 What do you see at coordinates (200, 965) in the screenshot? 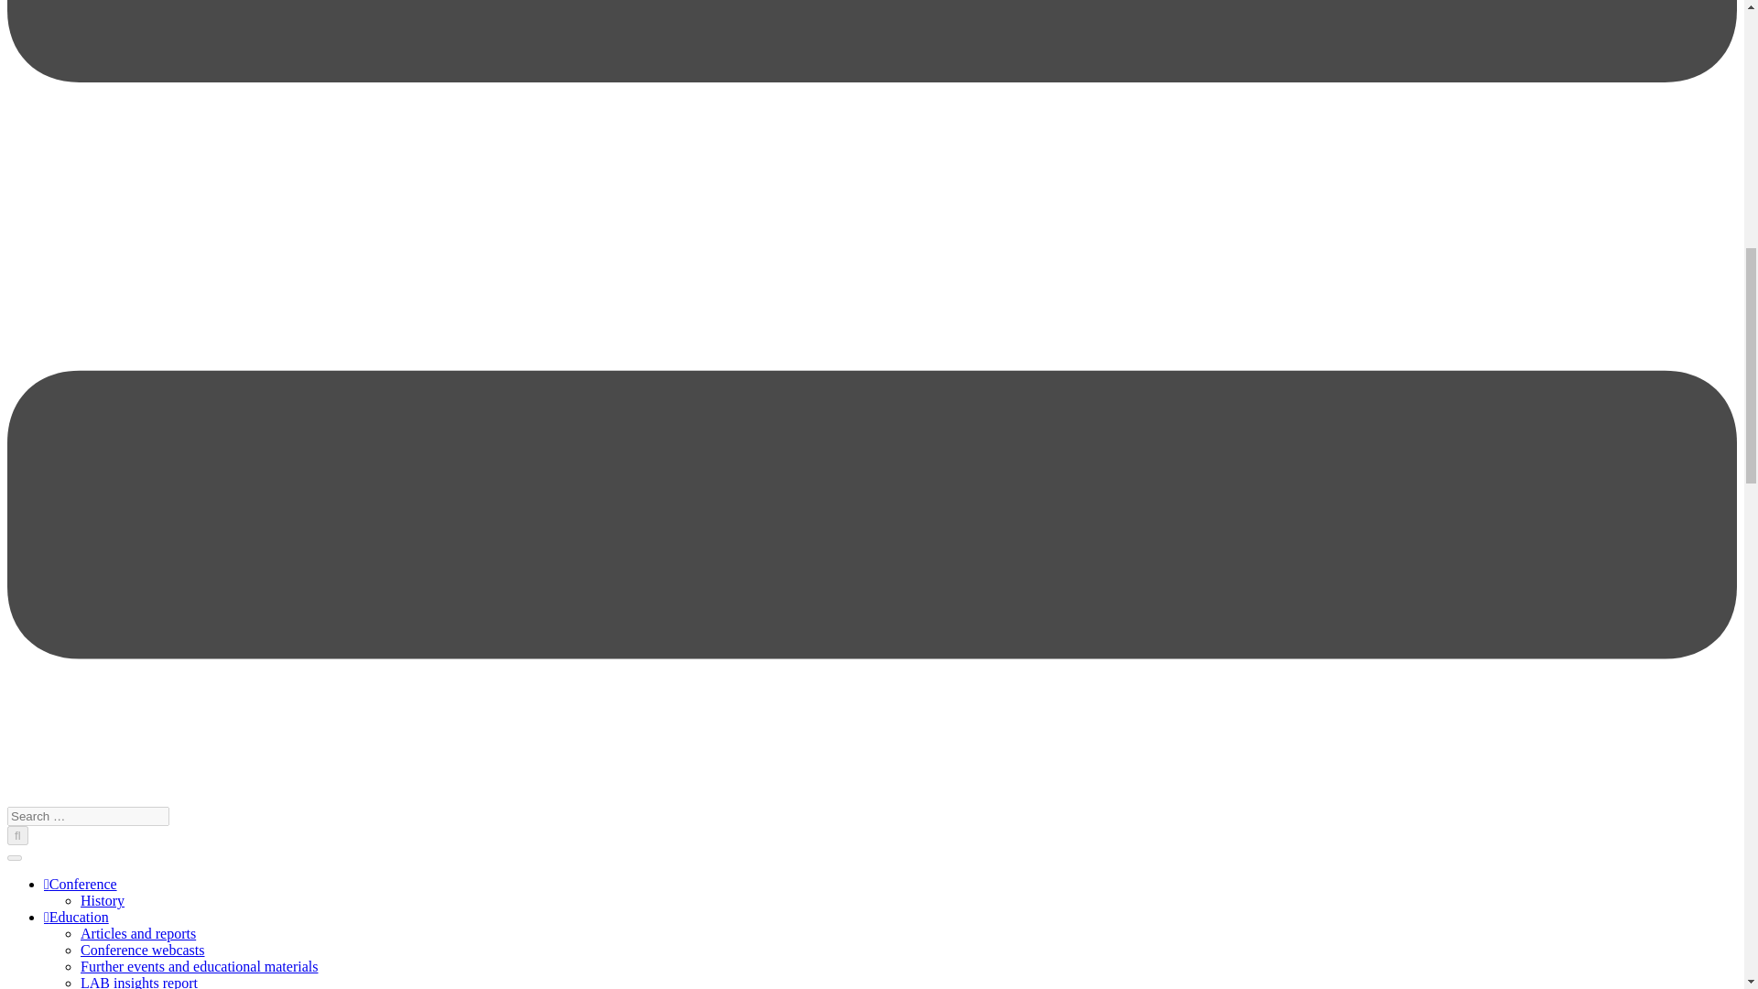
I see `Further events and educational materials` at bounding box center [200, 965].